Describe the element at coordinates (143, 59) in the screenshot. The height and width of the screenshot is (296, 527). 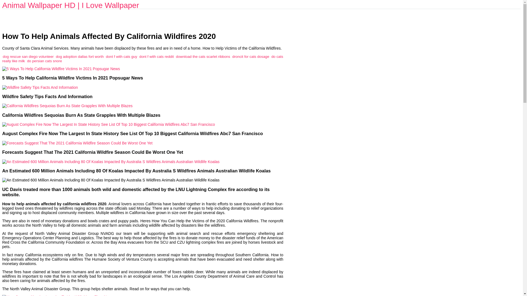
I see `do cats really like milk` at that location.